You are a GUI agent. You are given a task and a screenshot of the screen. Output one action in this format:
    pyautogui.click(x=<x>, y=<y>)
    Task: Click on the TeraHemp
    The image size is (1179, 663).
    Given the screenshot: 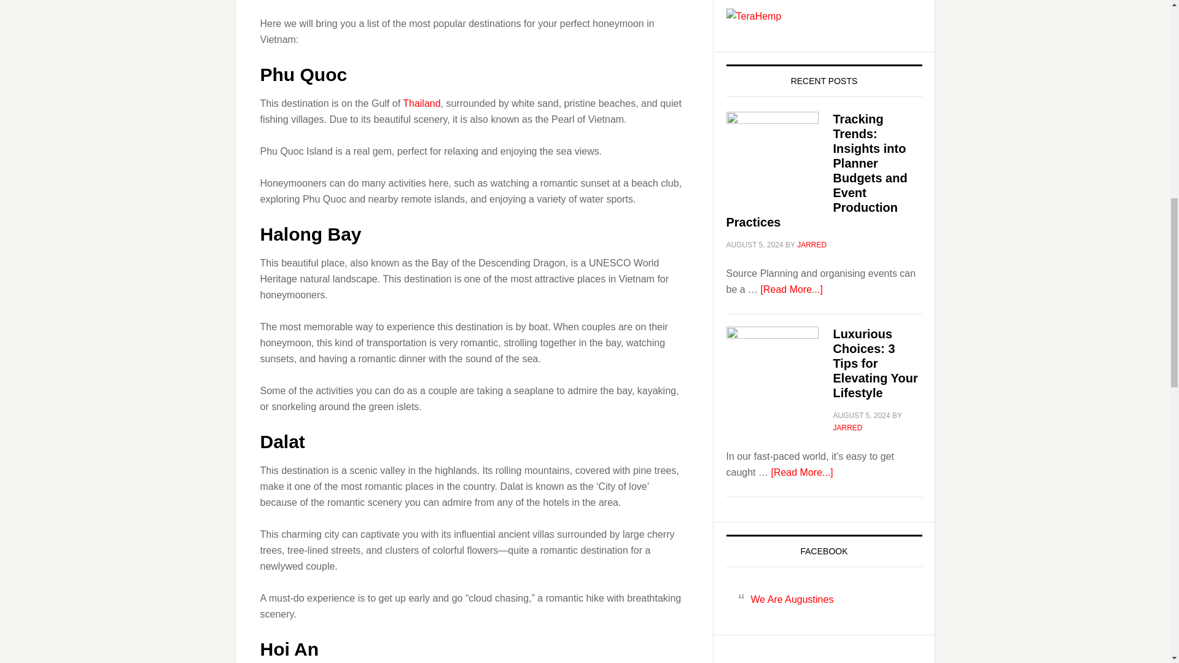 What is the action you would take?
    pyautogui.click(x=753, y=16)
    